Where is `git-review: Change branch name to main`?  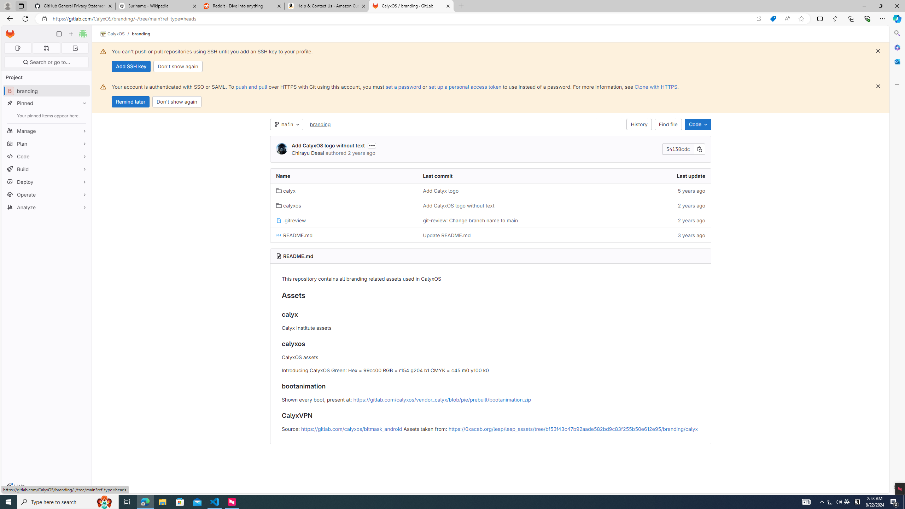
git-review: Change branch name to main is located at coordinates (470, 220).